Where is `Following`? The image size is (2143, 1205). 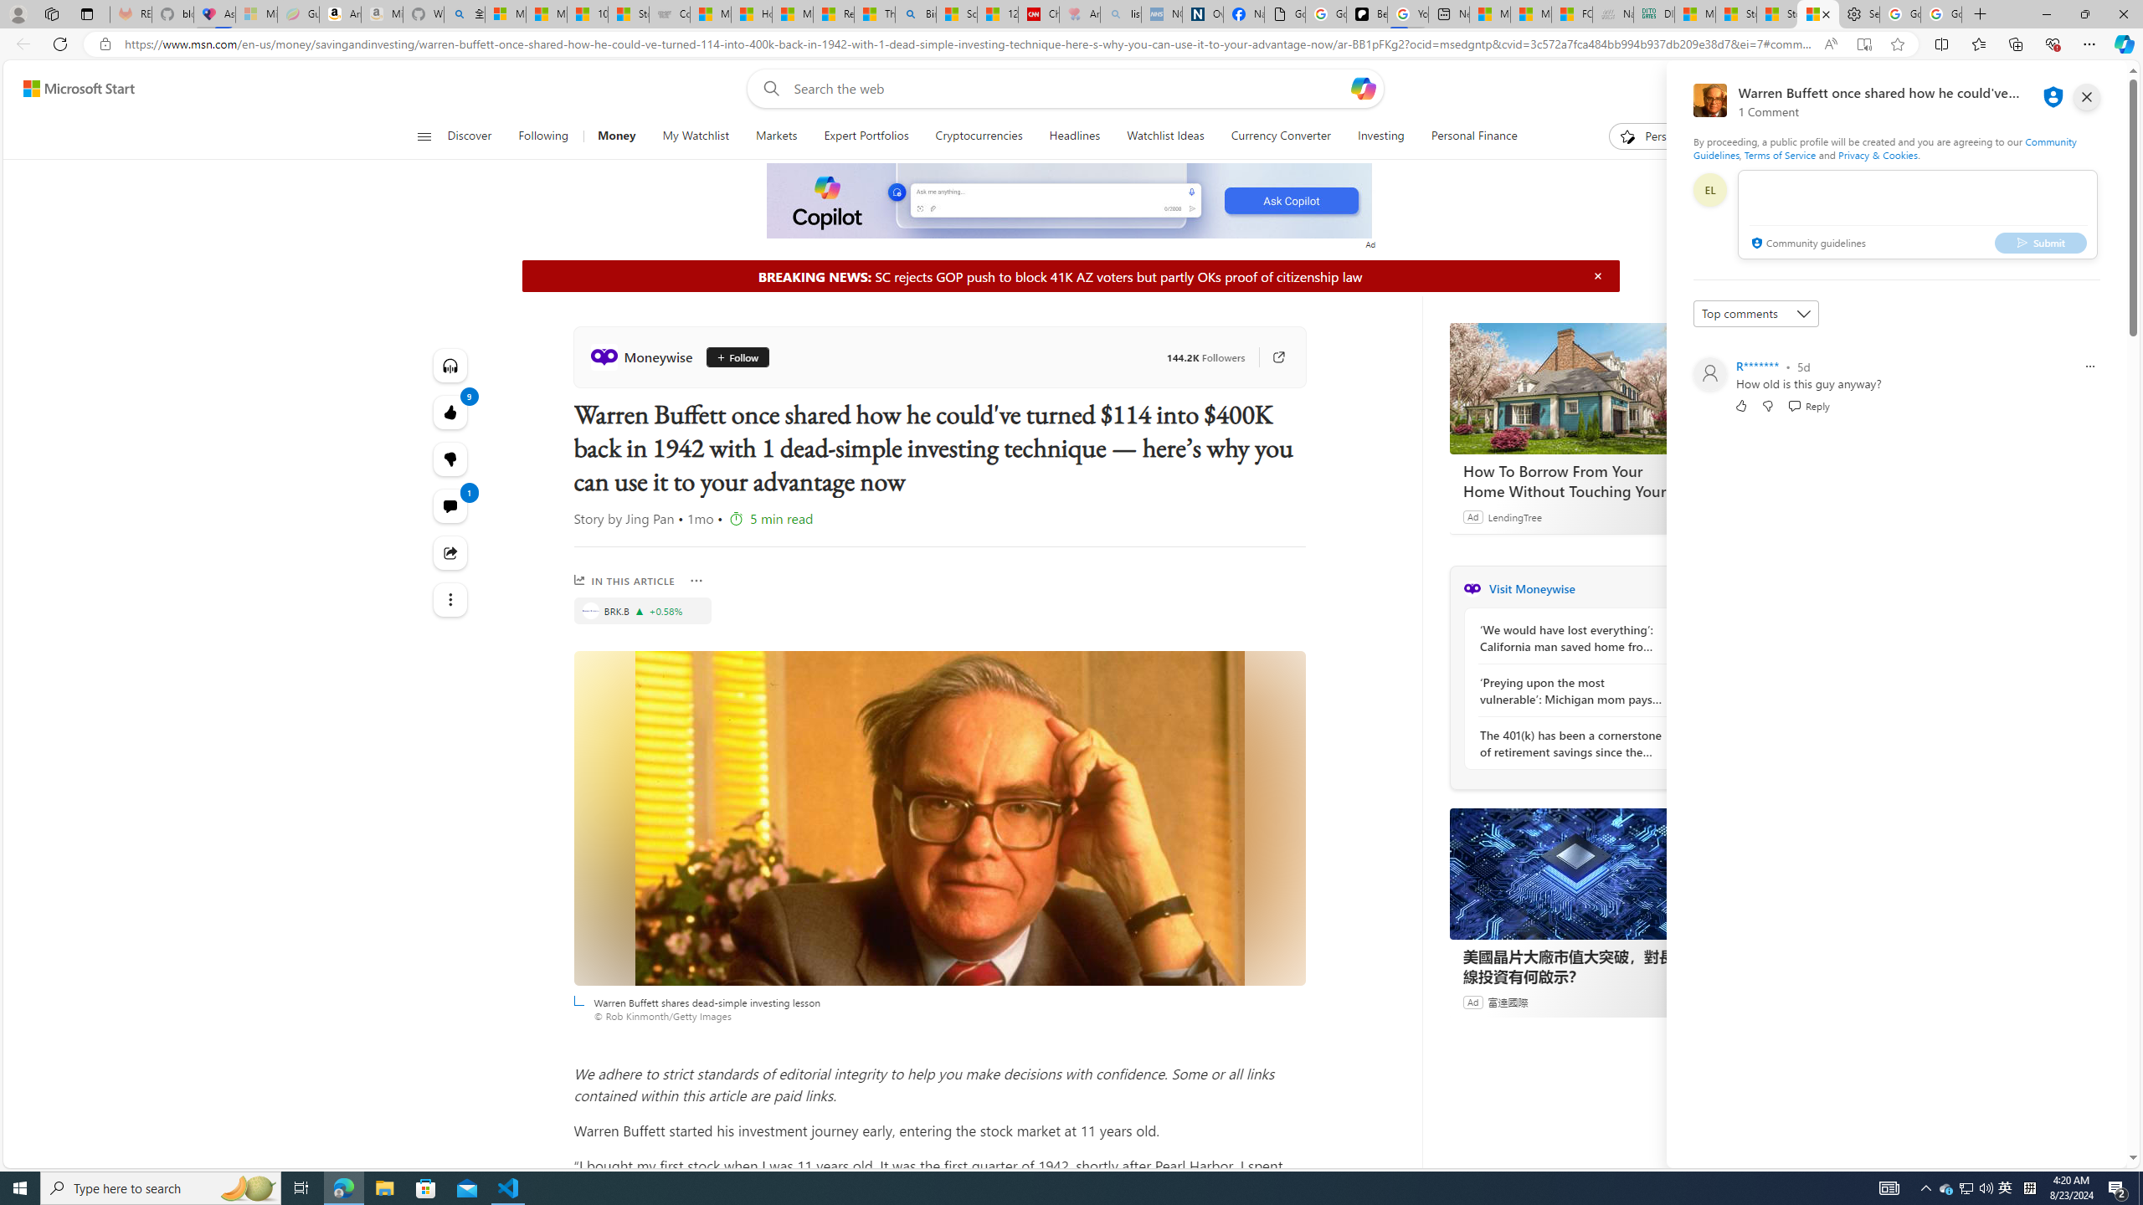 Following is located at coordinates (545, 136).